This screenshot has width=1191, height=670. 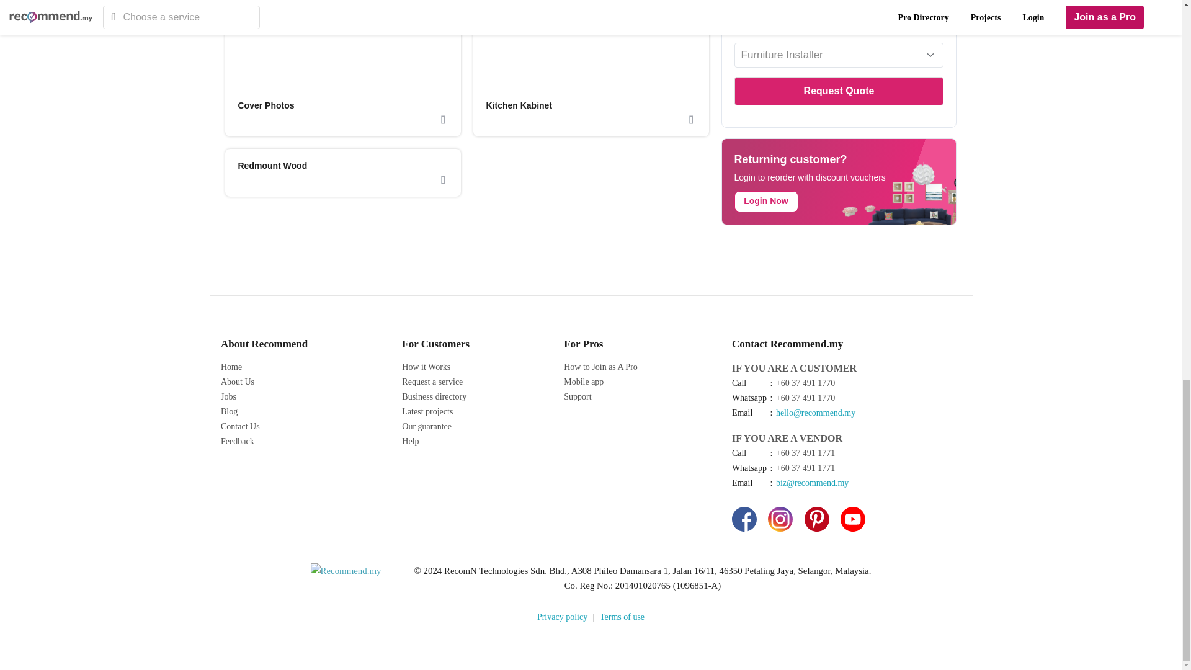 I want to click on Cover Photos, so click(x=266, y=105).